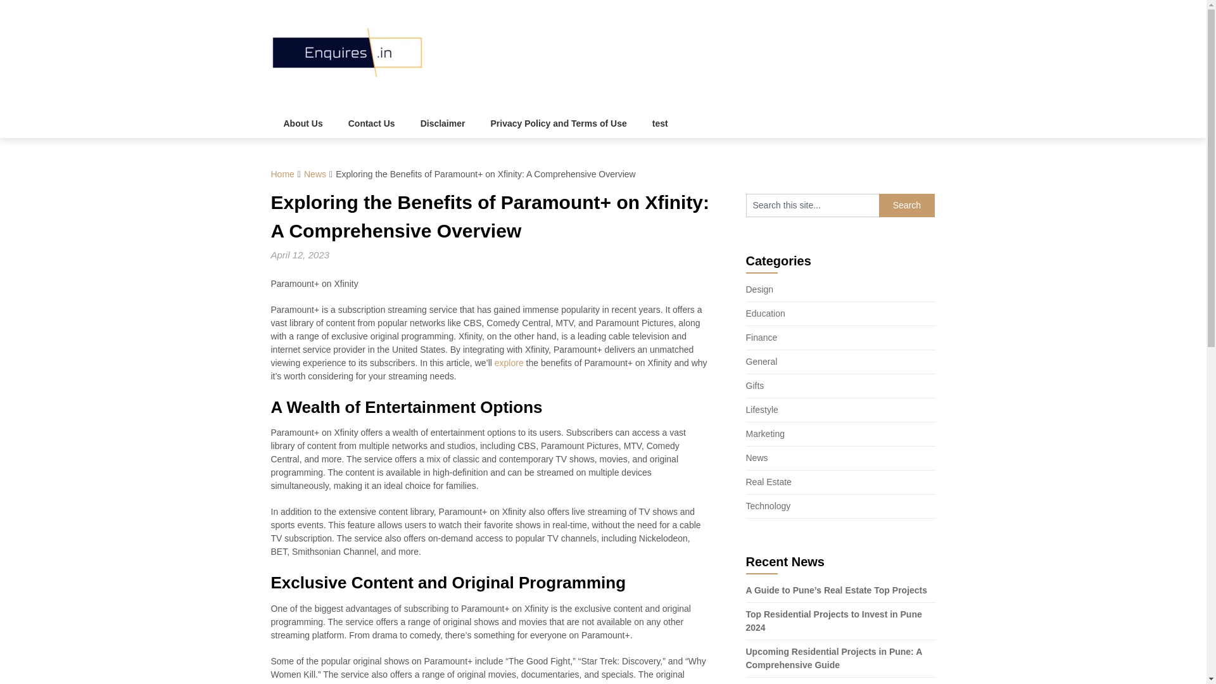 The image size is (1216, 684). What do you see at coordinates (766, 313) in the screenshot?
I see `Education` at bounding box center [766, 313].